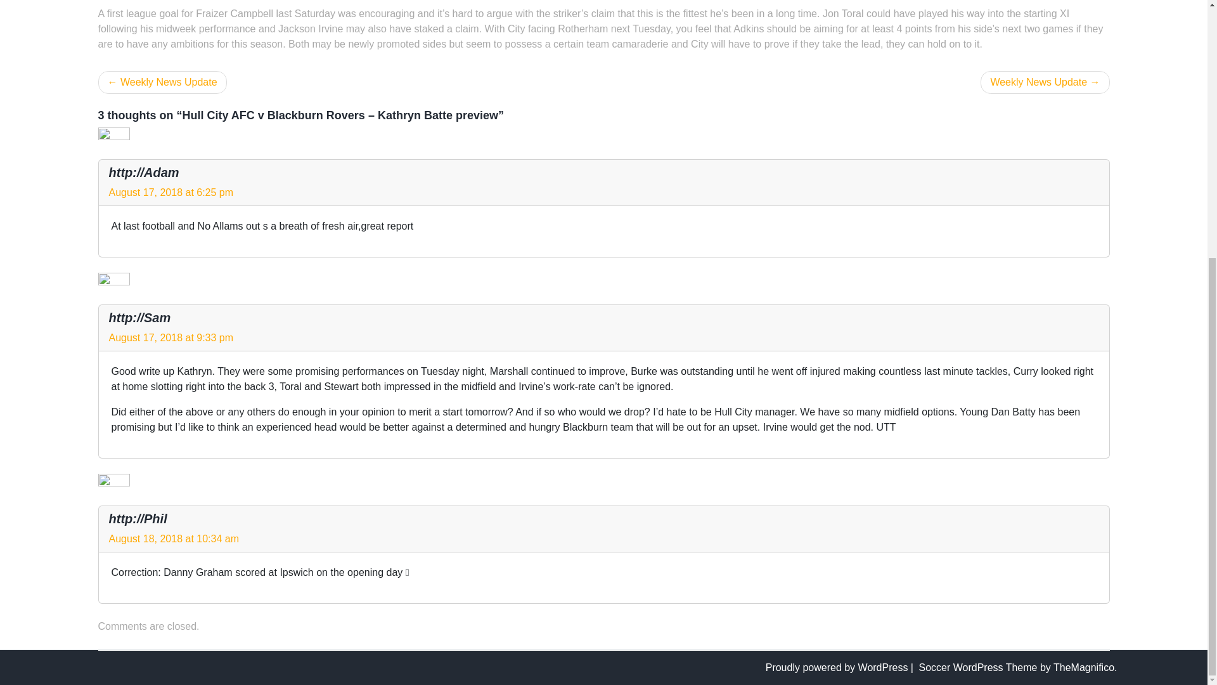  What do you see at coordinates (171, 192) in the screenshot?
I see `August 17, 2018 at 6:25 pm` at bounding box center [171, 192].